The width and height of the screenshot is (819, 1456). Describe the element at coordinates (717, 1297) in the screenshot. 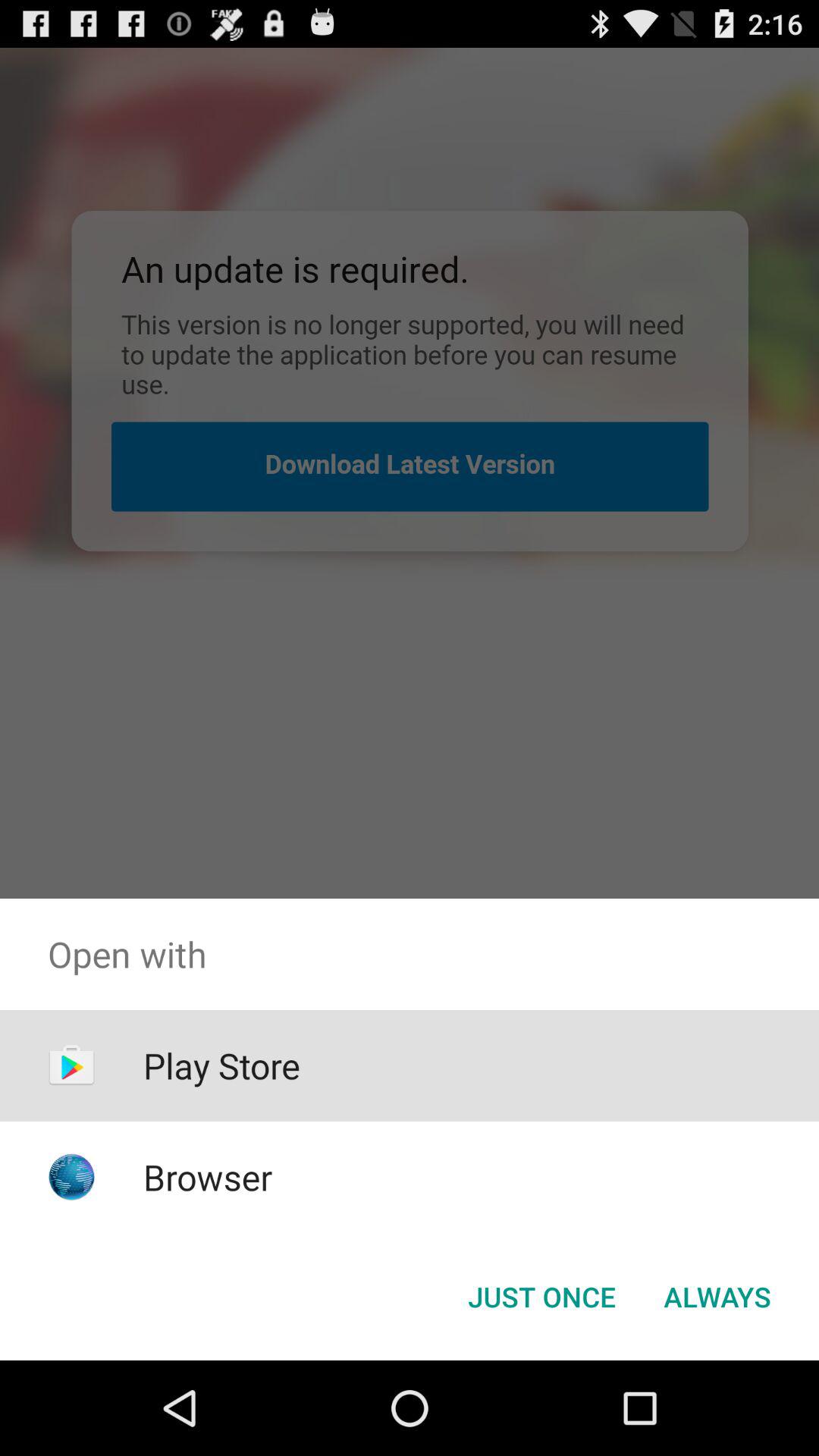

I see `swipe to the always icon` at that location.